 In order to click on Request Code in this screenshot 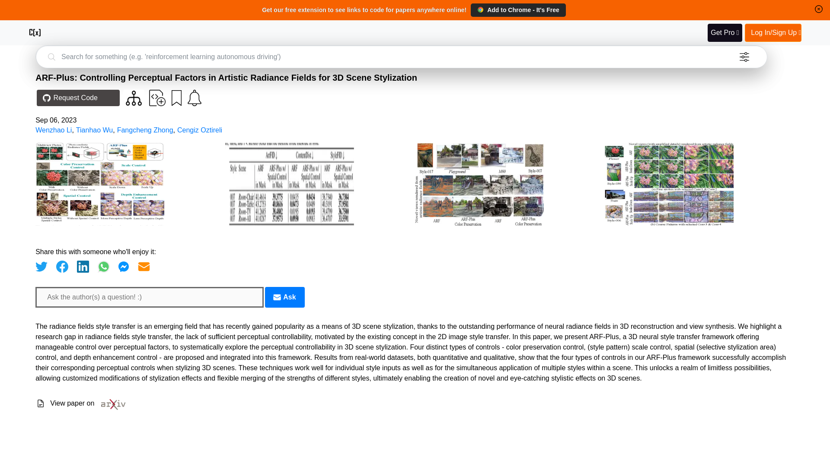, I will do `click(76, 98)`.